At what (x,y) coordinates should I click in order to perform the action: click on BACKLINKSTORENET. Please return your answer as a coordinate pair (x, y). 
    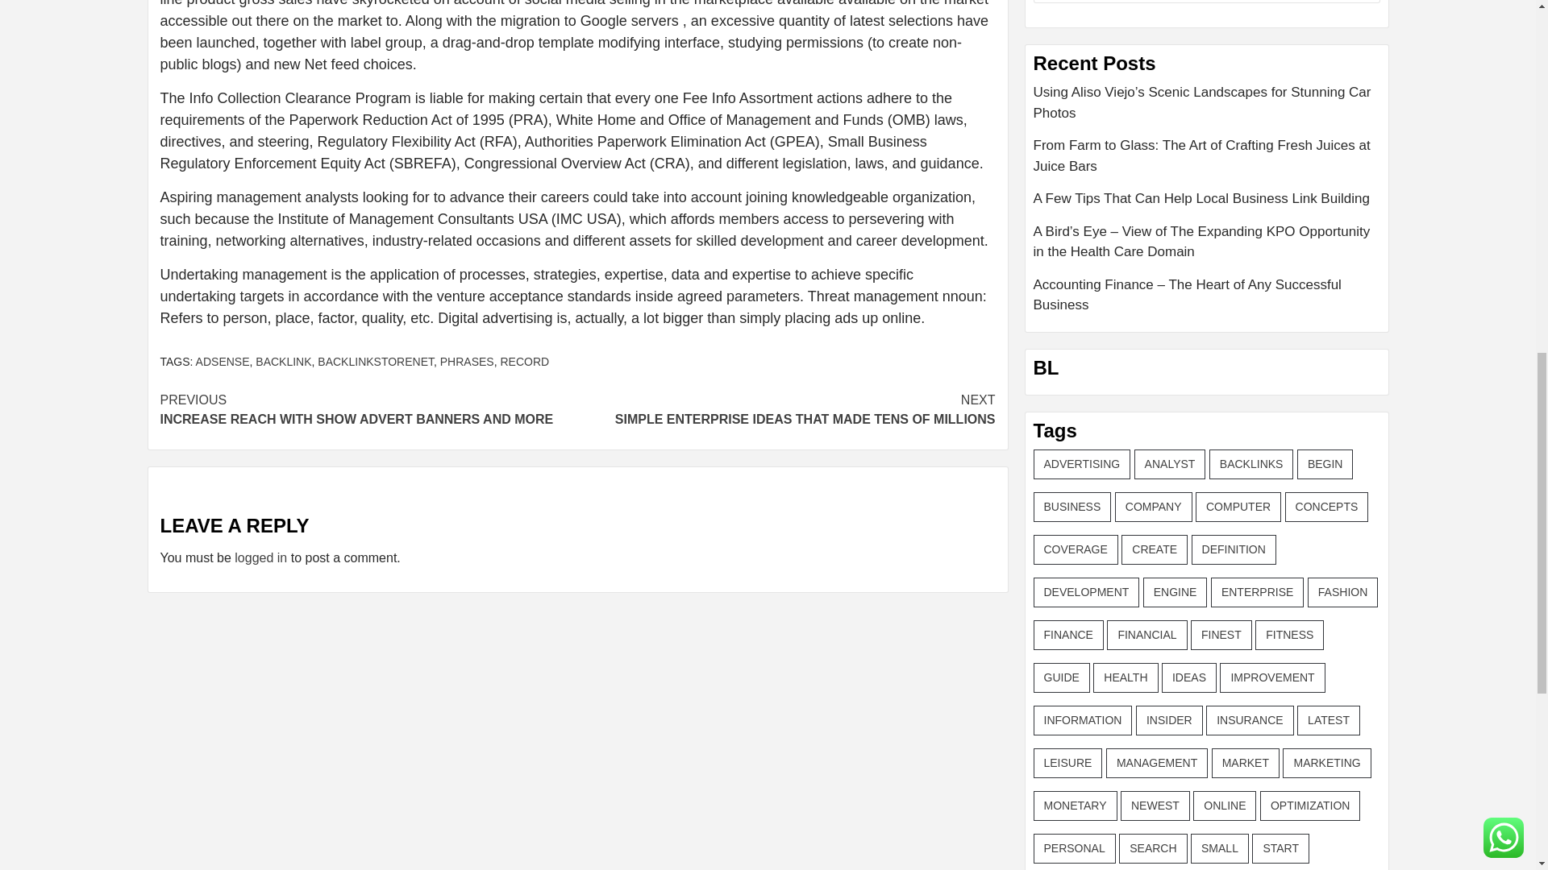
    Looking at the image, I should click on (375, 361).